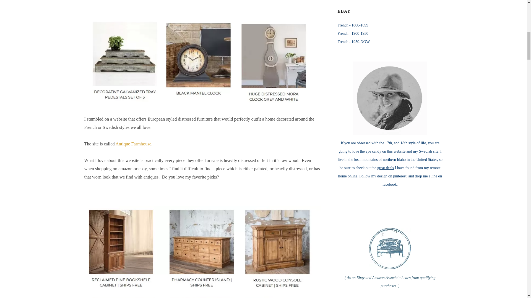 The height and width of the screenshot is (298, 531). I want to click on Antique Farmhouse., so click(134, 144).